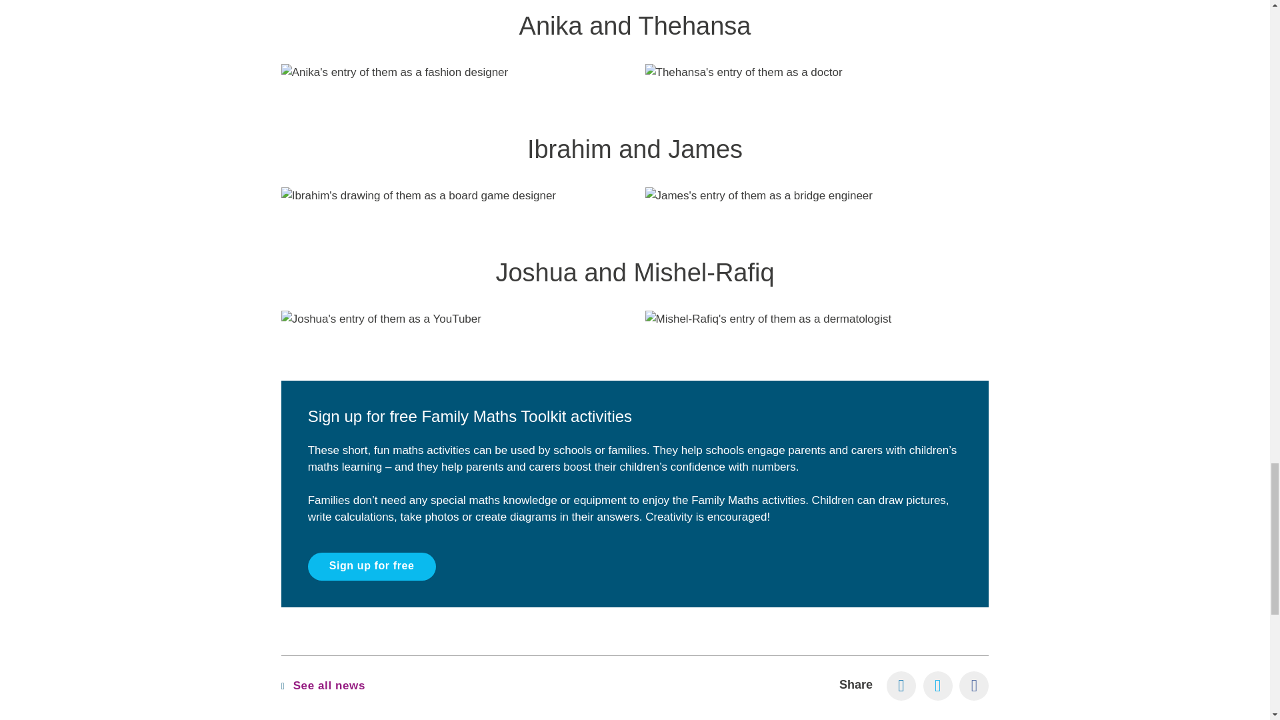 This screenshot has width=1280, height=720. Describe the element at coordinates (901, 685) in the screenshot. I see `LinkedIn` at that location.